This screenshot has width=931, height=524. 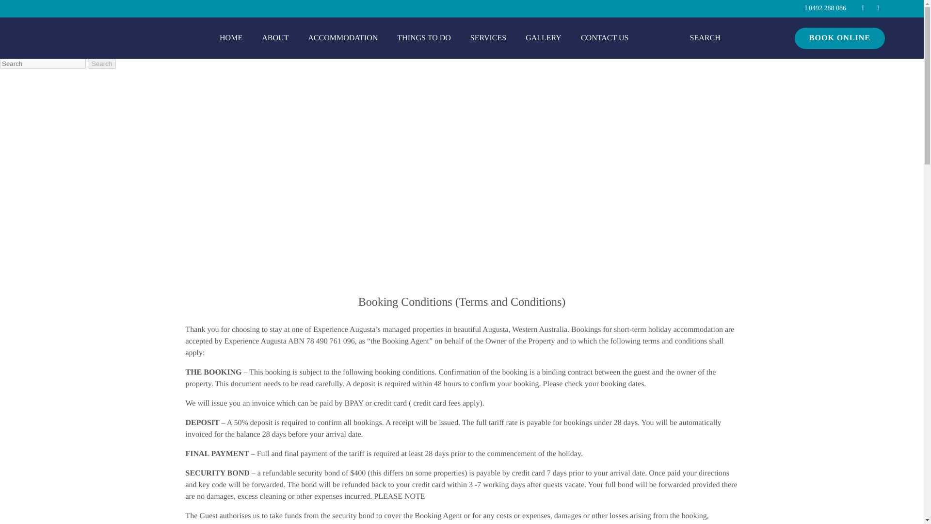 What do you see at coordinates (825, 9) in the screenshot?
I see `0492 288 086` at bounding box center [825, 9].